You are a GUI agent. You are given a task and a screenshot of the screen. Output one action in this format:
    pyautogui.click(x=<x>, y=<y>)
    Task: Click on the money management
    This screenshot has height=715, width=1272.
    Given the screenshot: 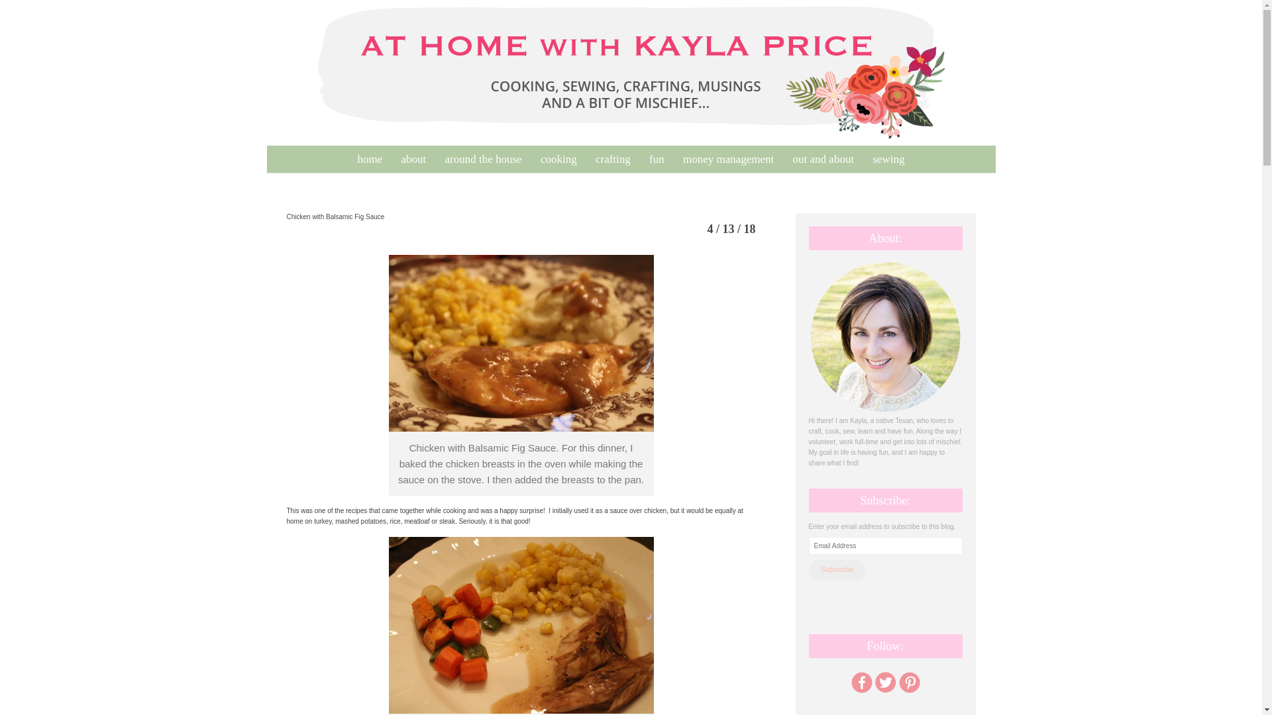 What is the action you would take?
    pyautogui.click(x=729, y=159)
    